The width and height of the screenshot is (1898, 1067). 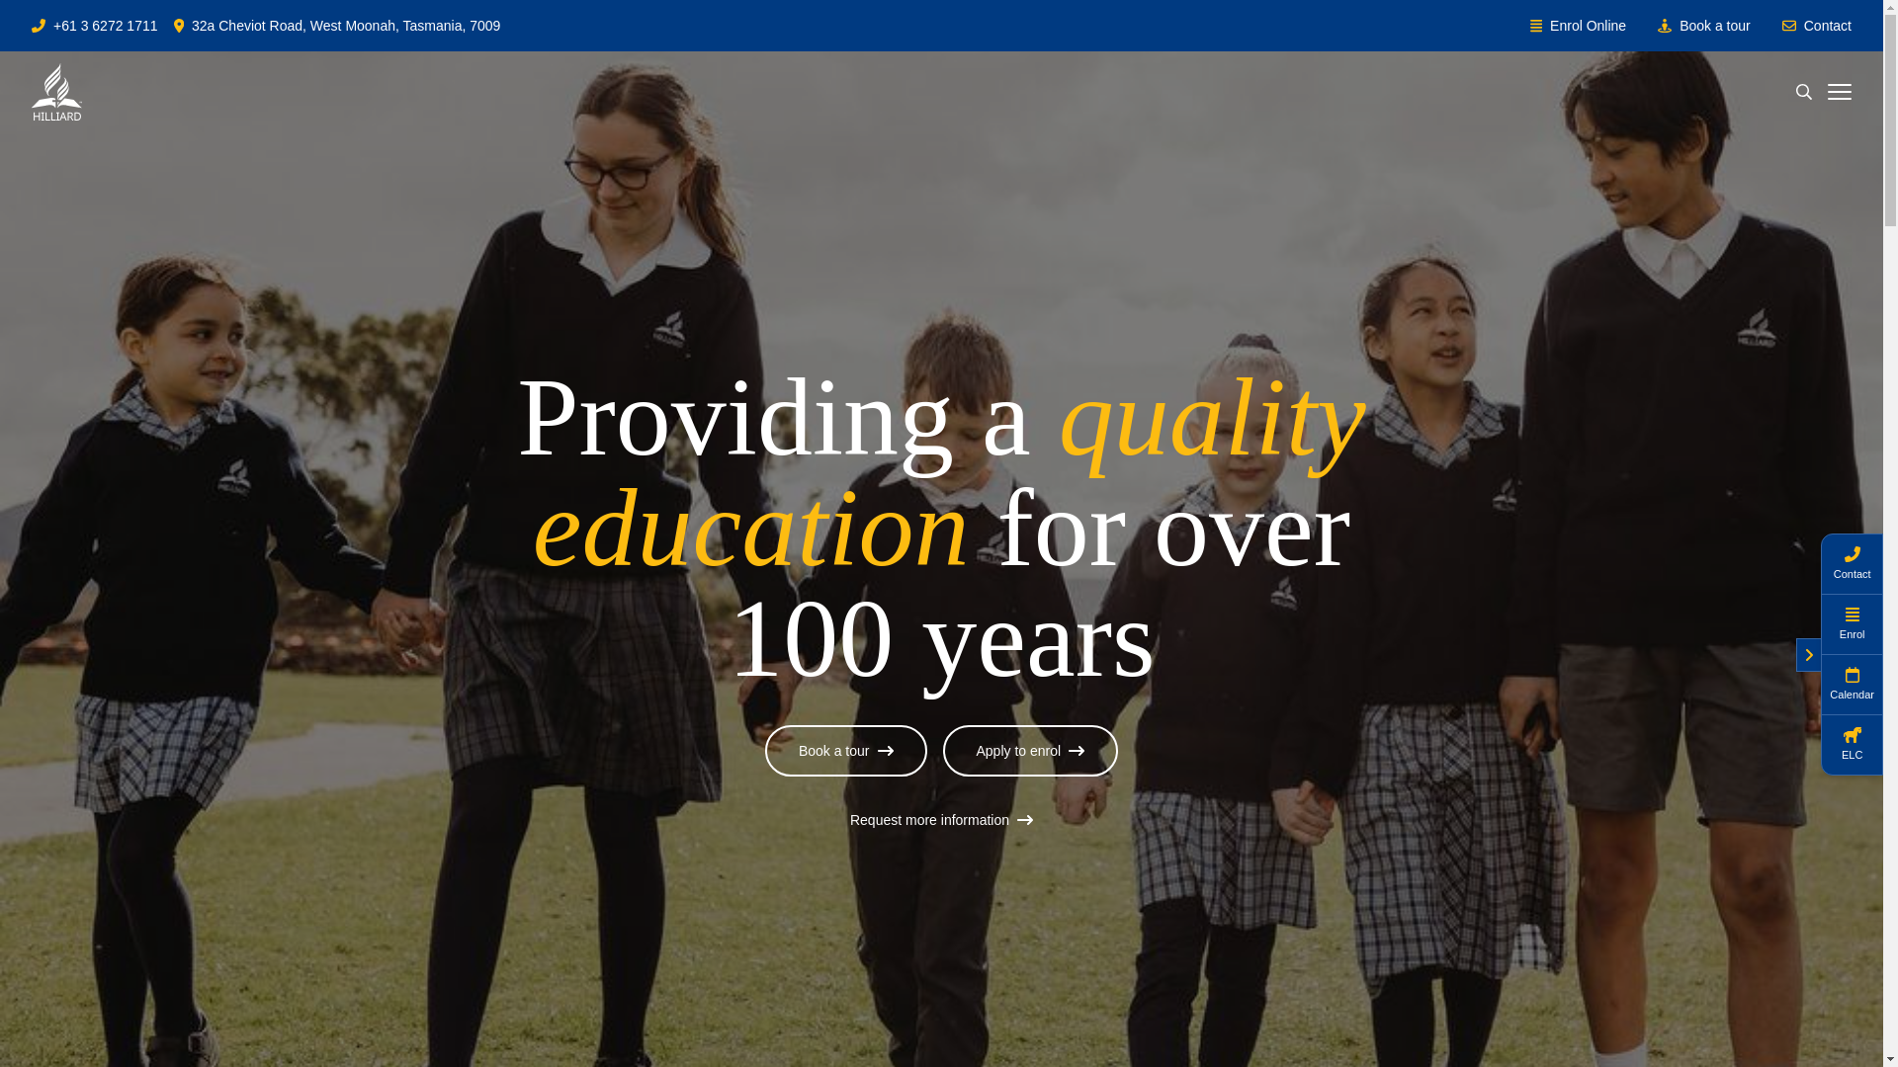 What do you see at coordinates (1714, 26) in the screenshot?
I see `Book a tour` at bounding box center [1714, 26].